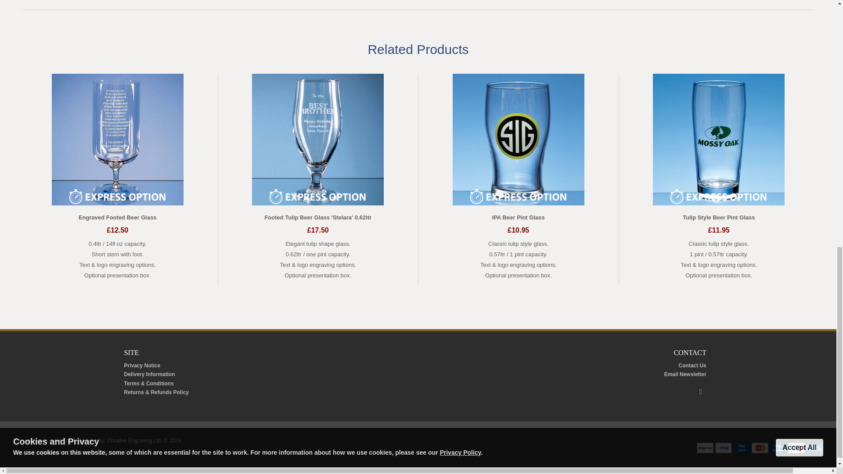  What do you see at coordinates (692, 366) in the screenshot?
I see `Contact Us` at bounding box center [692, 366].